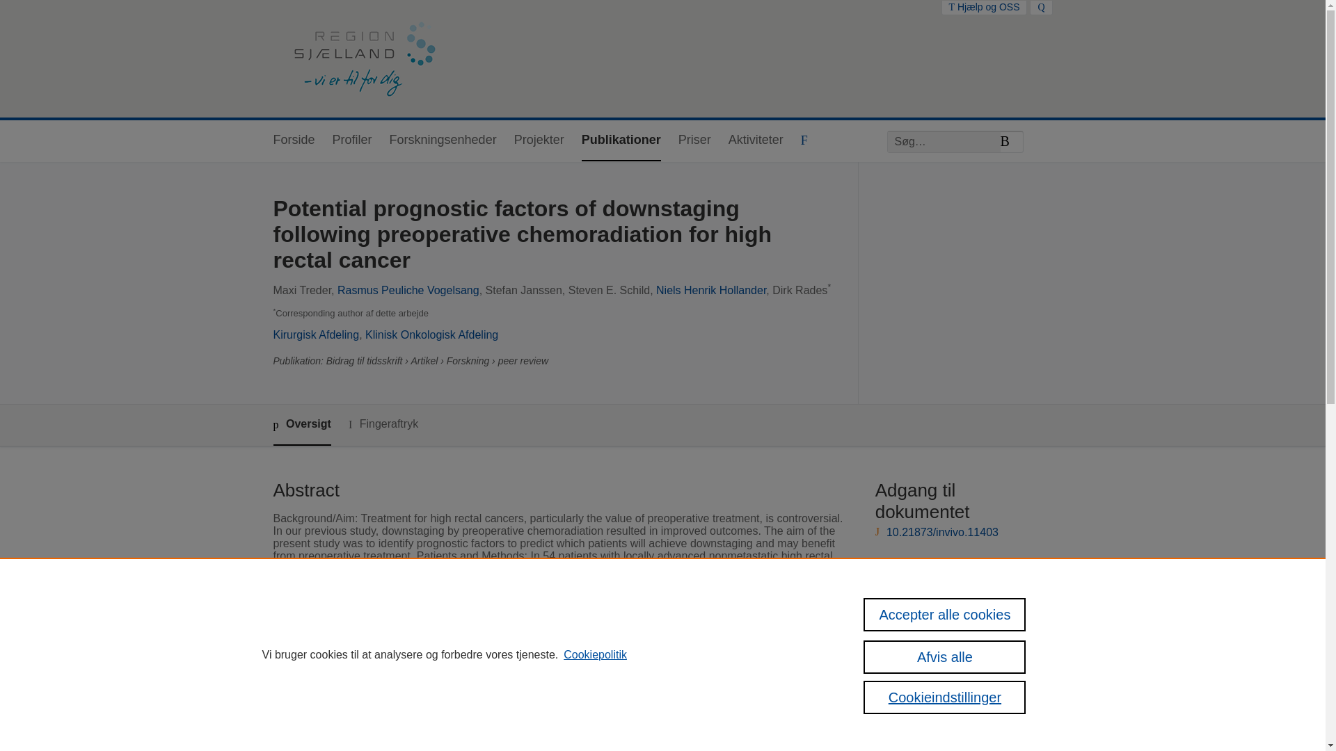 The width and height of the screenshot is (1336, 751). Describe the element at coordinates (487, 727) in the screenshot. I see `In Vivo` at that location.